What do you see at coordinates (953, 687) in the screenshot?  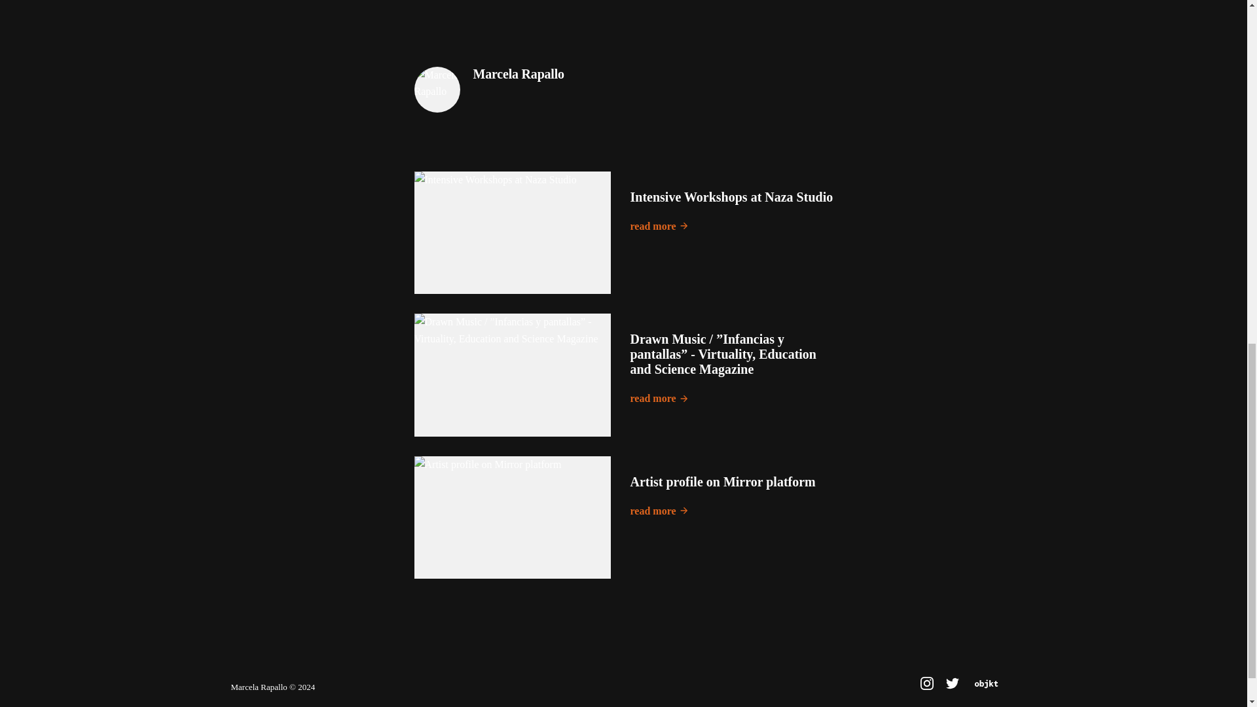 I see `Twitter` at bounding box center [953, 687].